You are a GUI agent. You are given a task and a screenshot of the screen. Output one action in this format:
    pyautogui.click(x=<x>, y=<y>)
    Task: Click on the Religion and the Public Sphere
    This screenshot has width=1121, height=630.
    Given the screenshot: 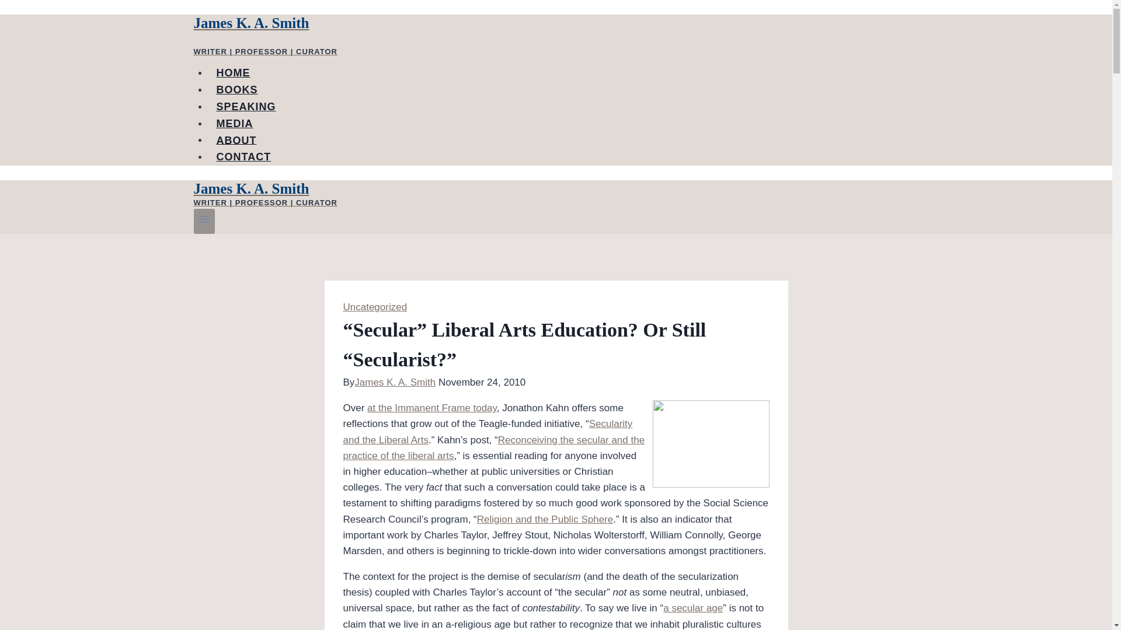 What is the action you would take?
    pyautogui.click(x=545, y=519)
    